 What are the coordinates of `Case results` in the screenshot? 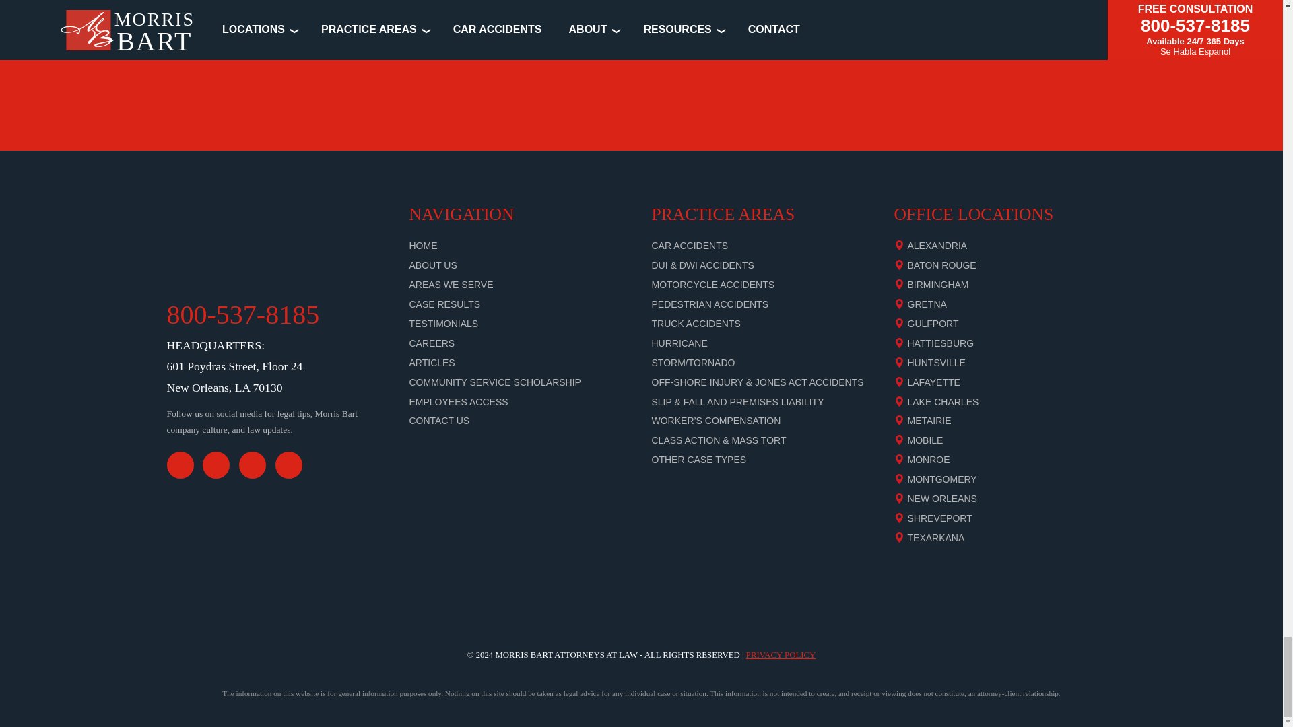 It's located at (445, 304).